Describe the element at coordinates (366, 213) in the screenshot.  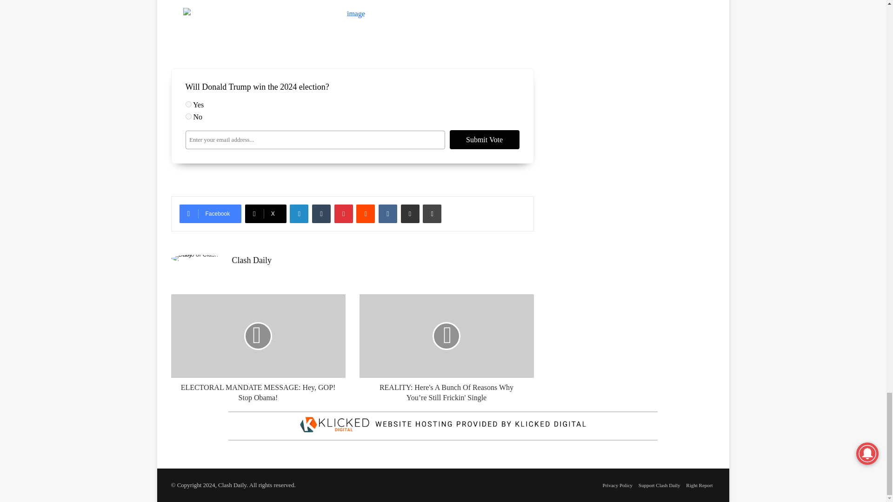
I see `Reddit` at that location.